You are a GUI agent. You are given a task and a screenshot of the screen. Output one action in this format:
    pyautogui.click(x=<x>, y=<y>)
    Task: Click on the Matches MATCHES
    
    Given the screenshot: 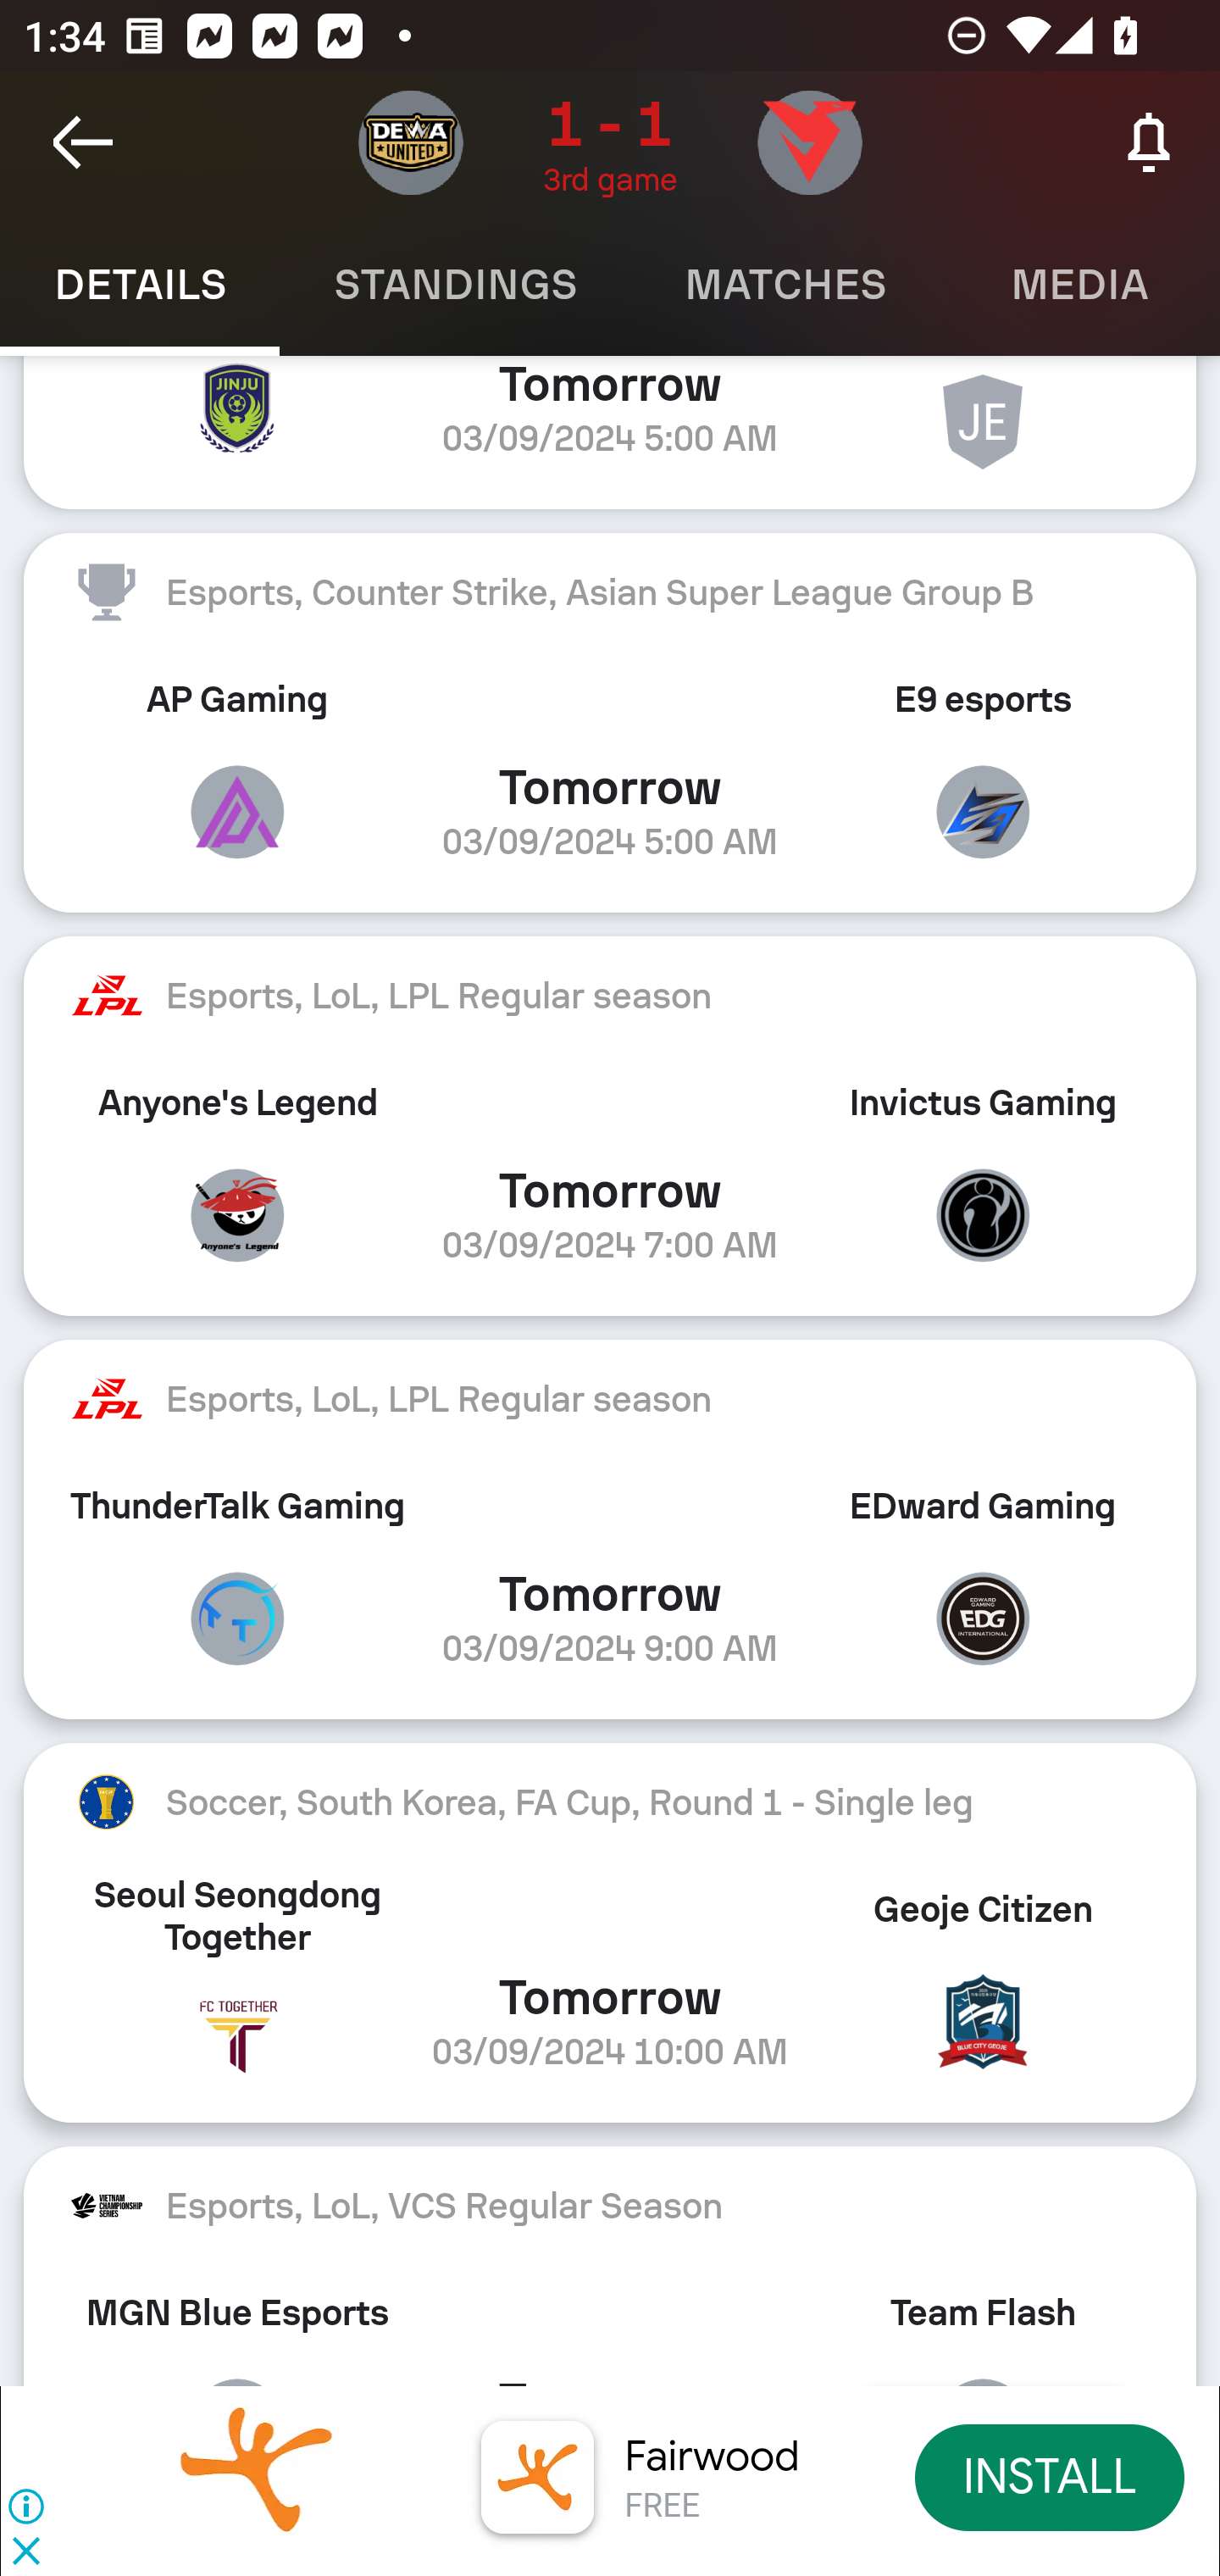 What is the action you would take?
    pyautogui.click(x=785, y=285)
    